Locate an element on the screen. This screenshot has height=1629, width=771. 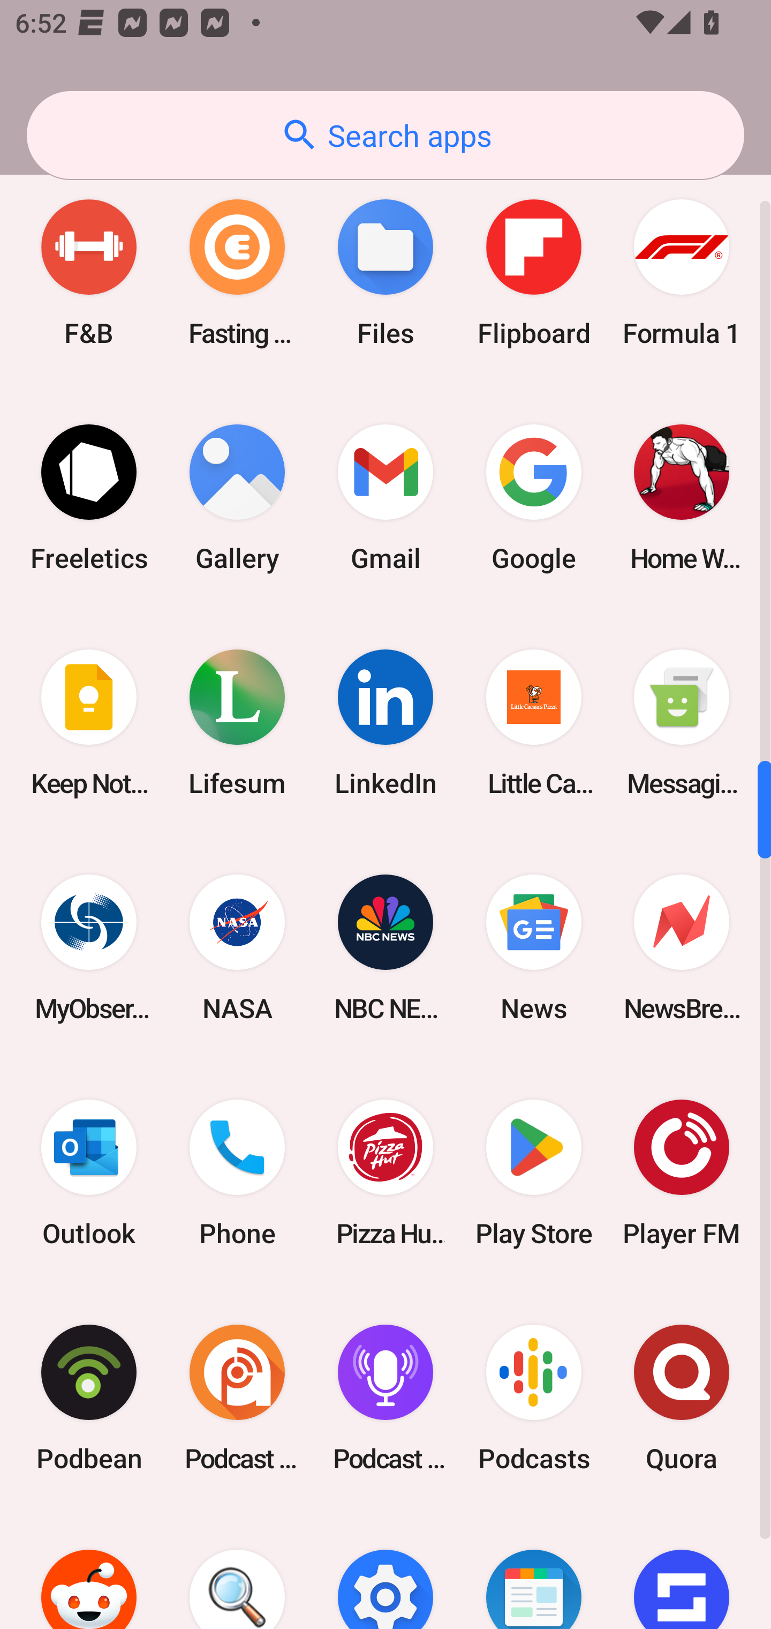
  Search apps is located at coordinates (385, 135).